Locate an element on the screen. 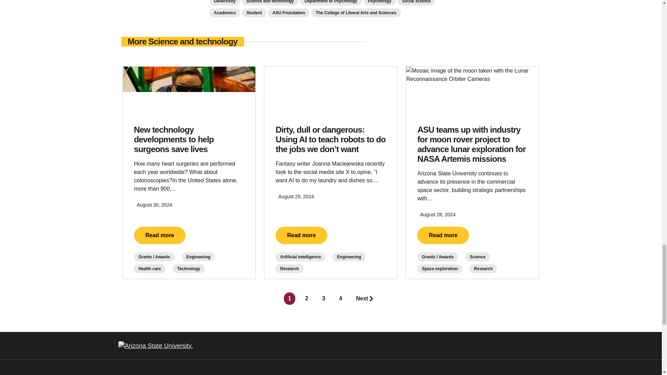  Generosity is located at coordinates (224, 3).